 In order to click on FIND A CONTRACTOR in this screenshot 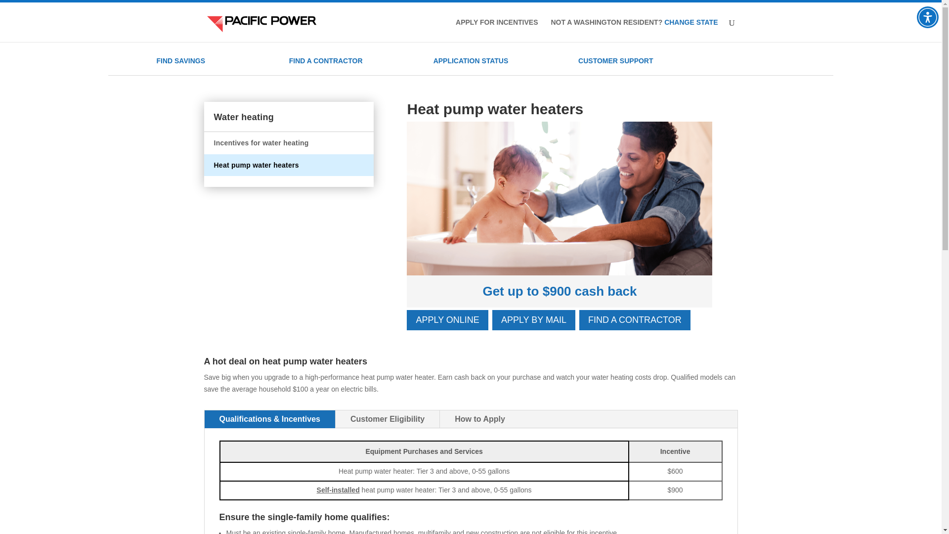, I will do `click(326, 60)`.